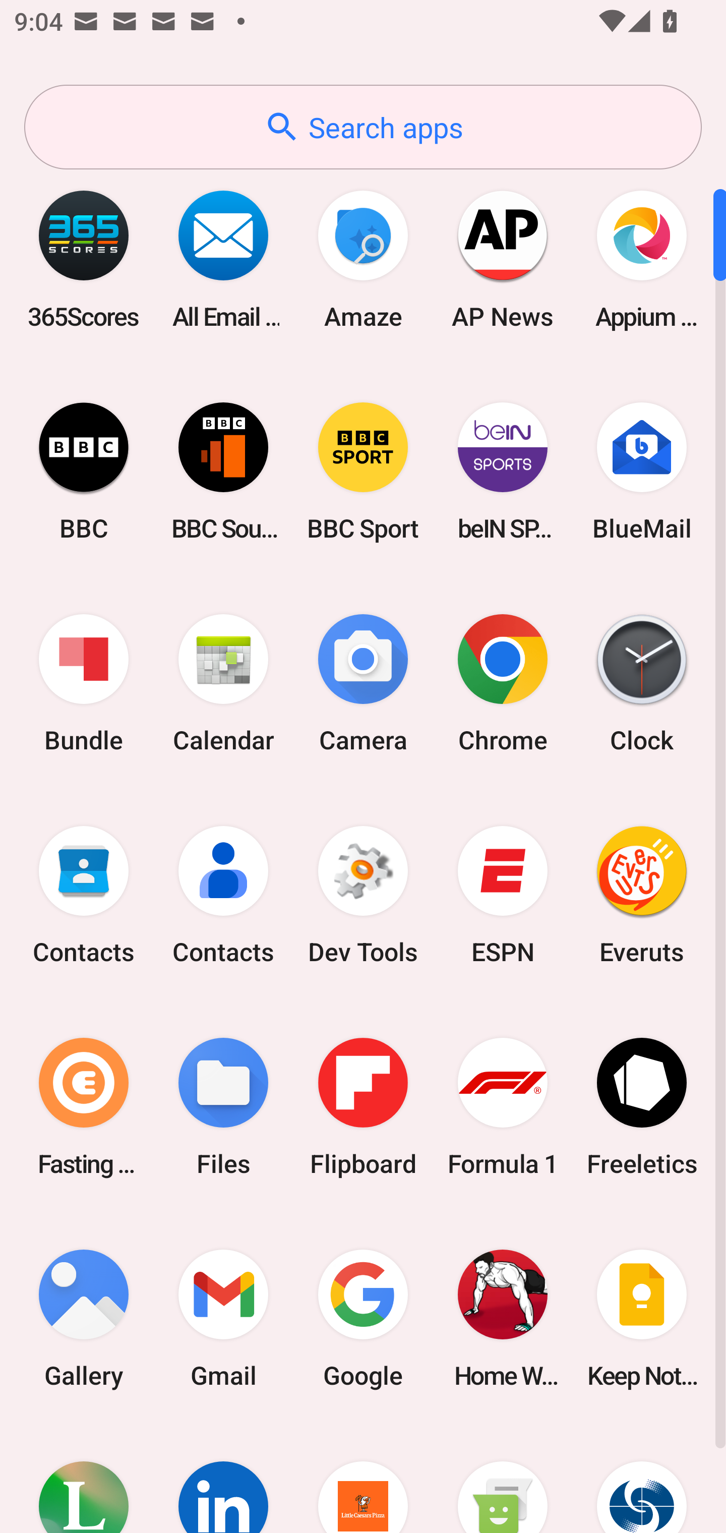 Image resolution: width=726 pixels, height=1533 pixels. Describe the element at coordinates (84, 471) in the screenshot. I see `BBC` at that location.